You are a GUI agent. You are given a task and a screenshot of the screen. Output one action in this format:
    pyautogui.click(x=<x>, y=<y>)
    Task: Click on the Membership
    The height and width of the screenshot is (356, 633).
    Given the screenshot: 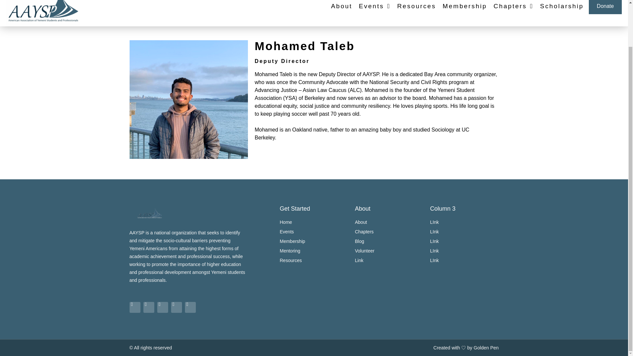 What is the action you would take?
    pyautogui.click(x=465, y=7)
    